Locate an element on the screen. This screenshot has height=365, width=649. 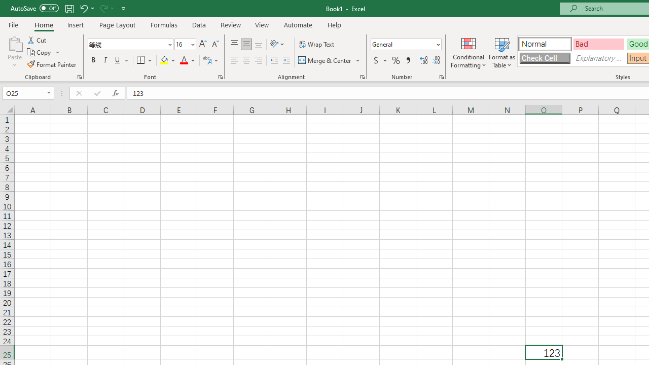
Fill Color is located at coordinates (168, 61).